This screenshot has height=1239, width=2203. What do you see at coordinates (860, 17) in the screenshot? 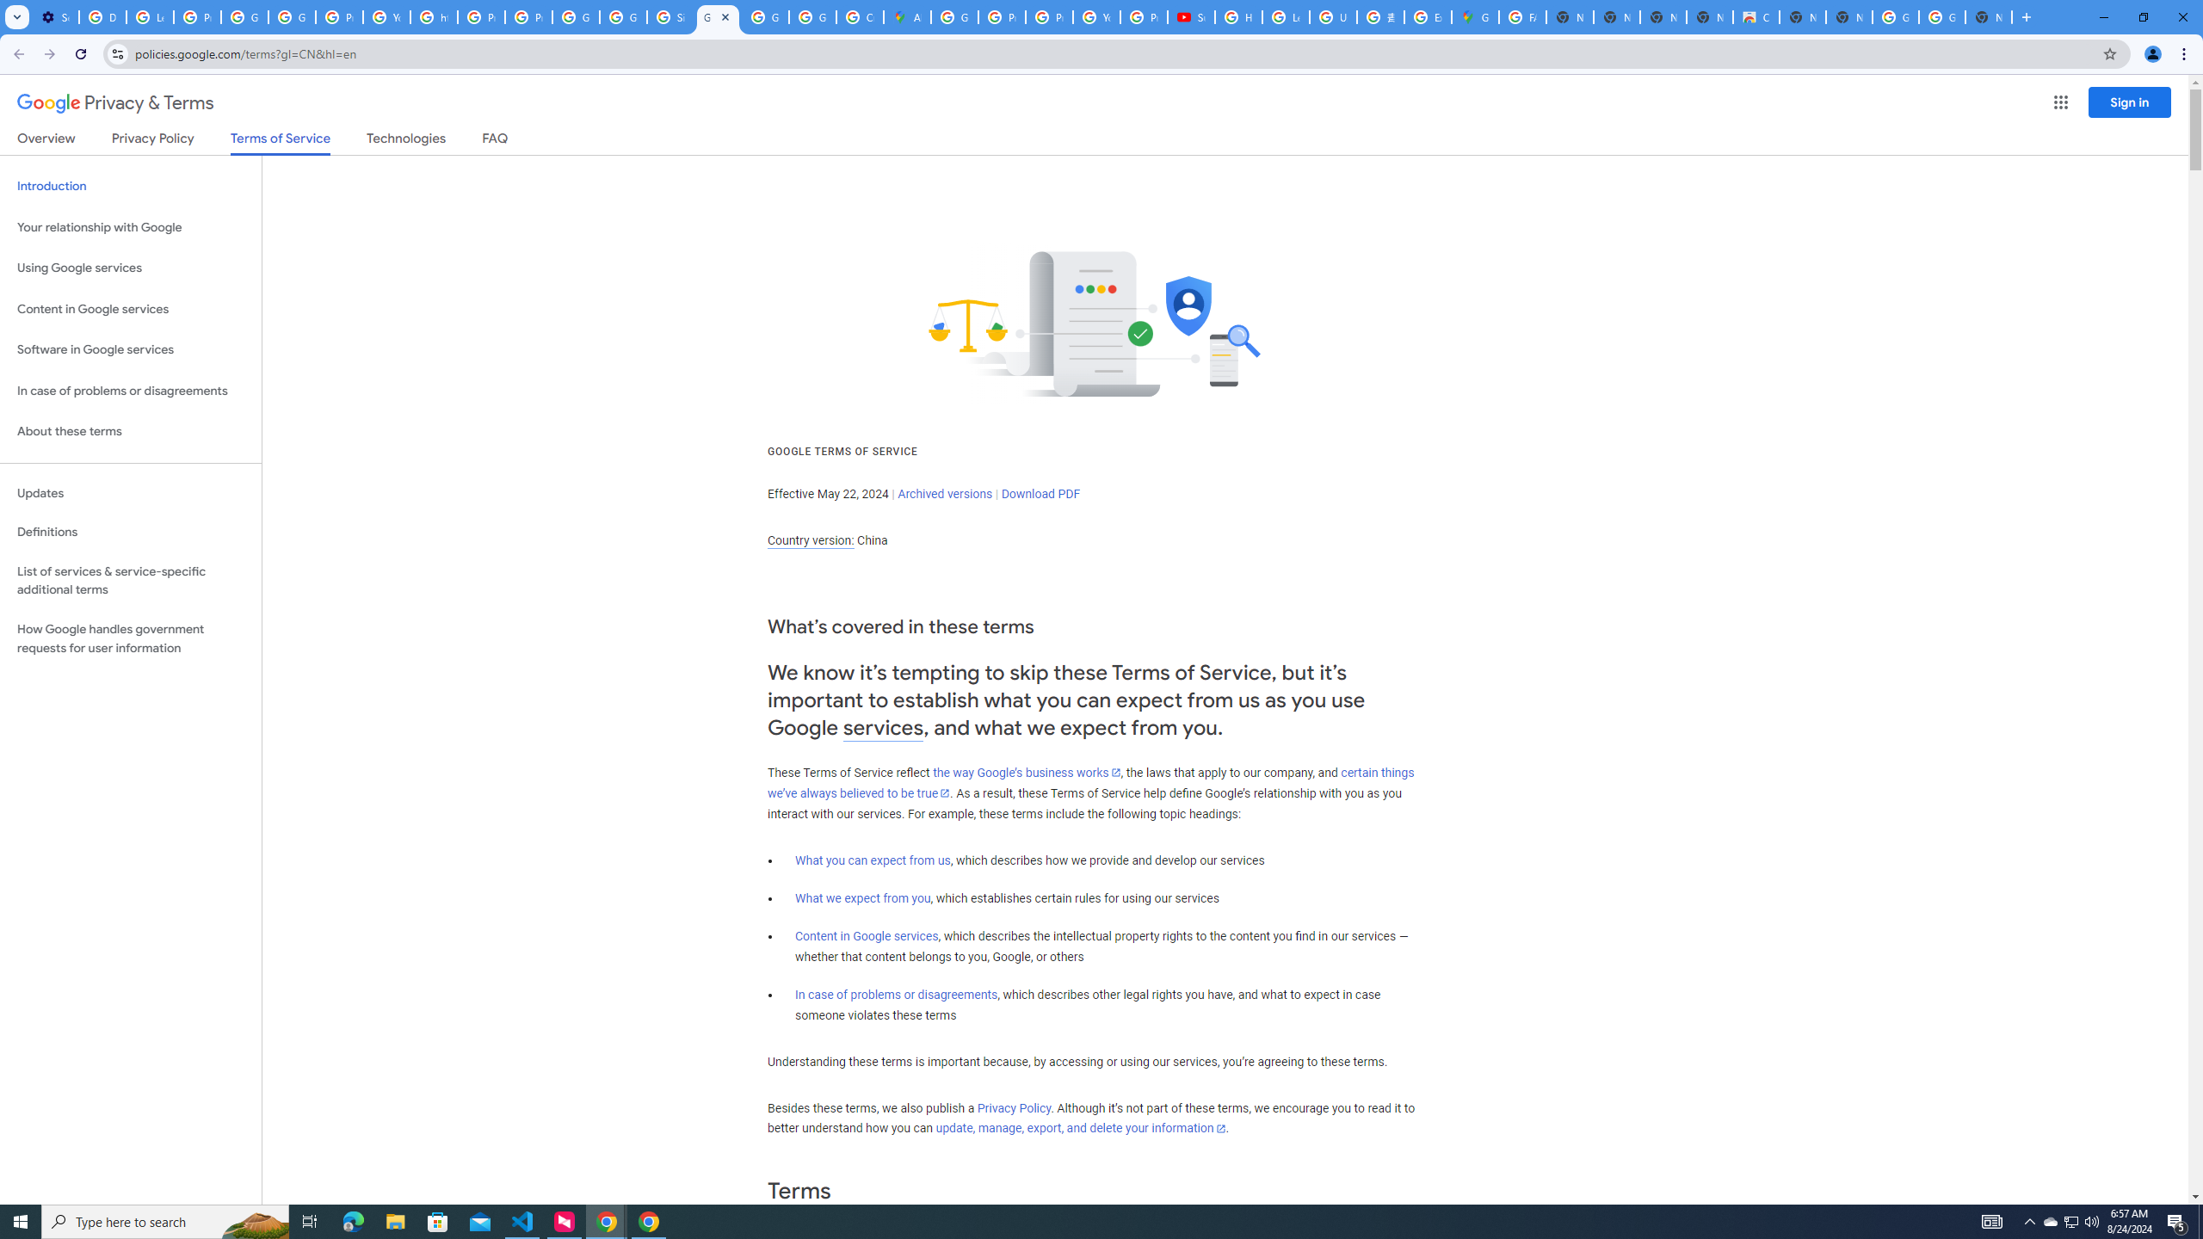
I see `Create your Google Account` at bounding box center [860, 17].